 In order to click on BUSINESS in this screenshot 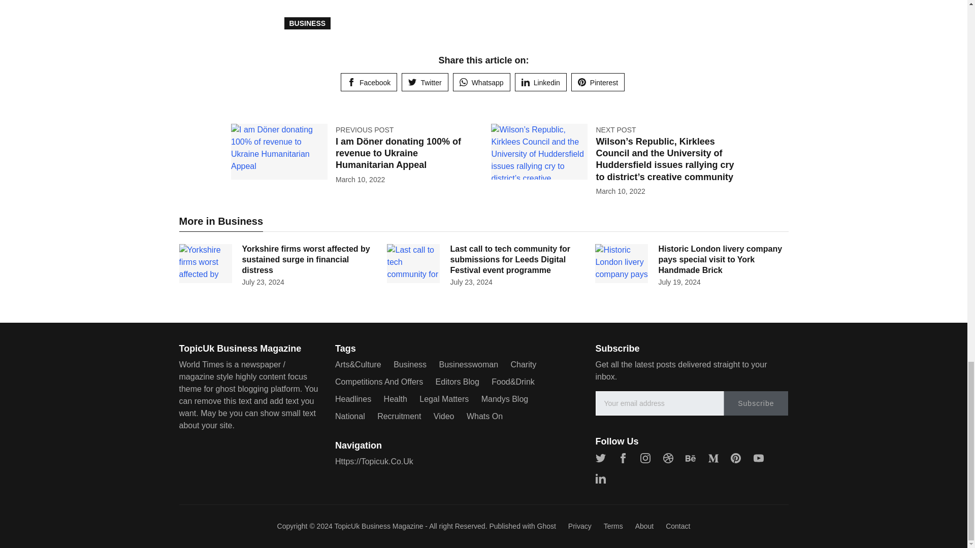, I will do `click(308, 23)`.